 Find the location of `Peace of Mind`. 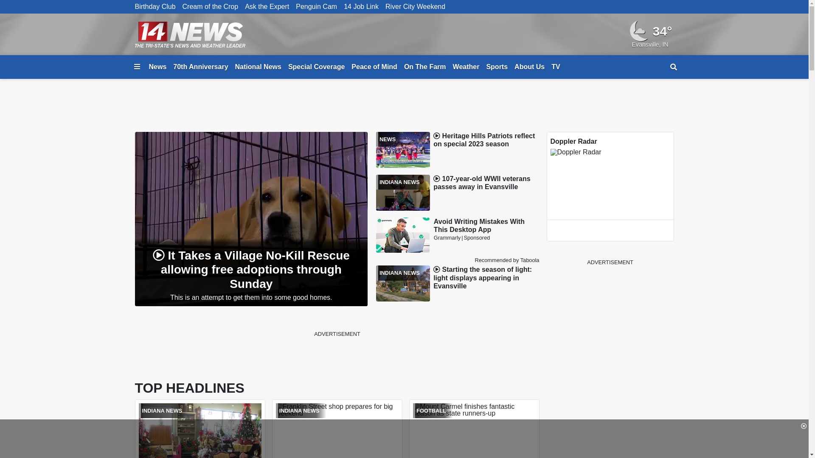

Peace of Mind is located at coordinates (374, 67).